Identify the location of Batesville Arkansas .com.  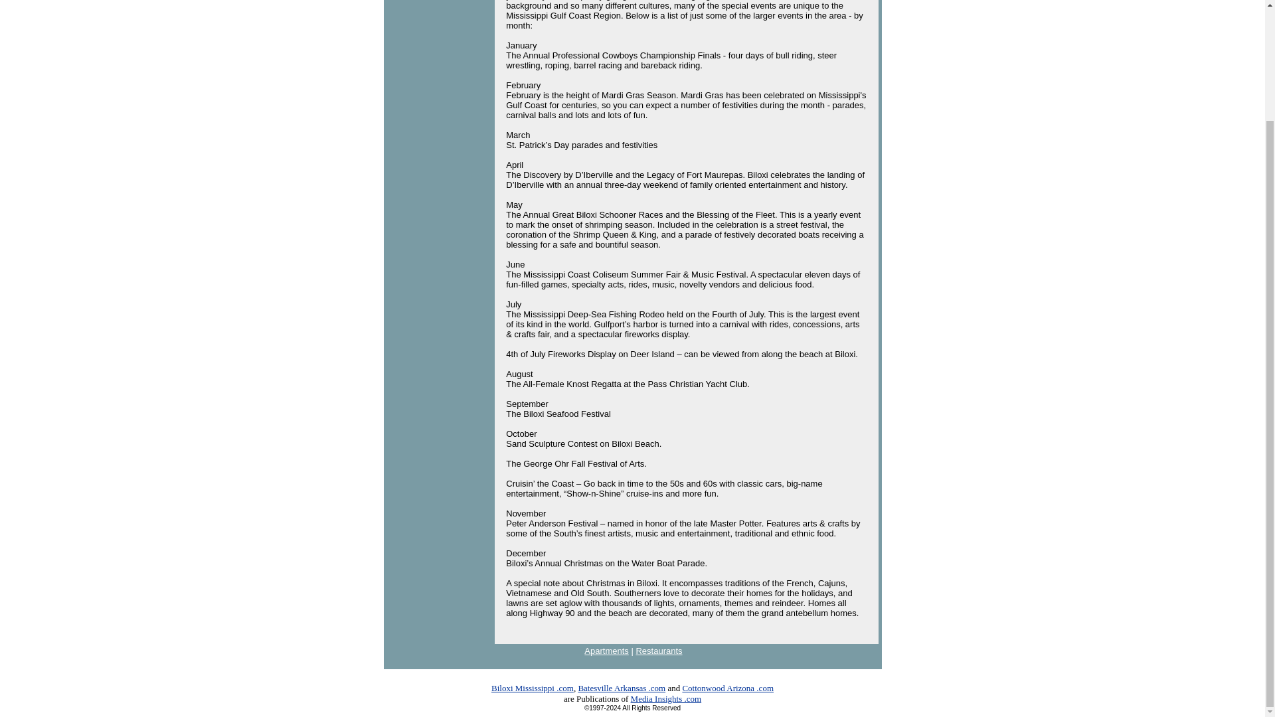
(622, 688).